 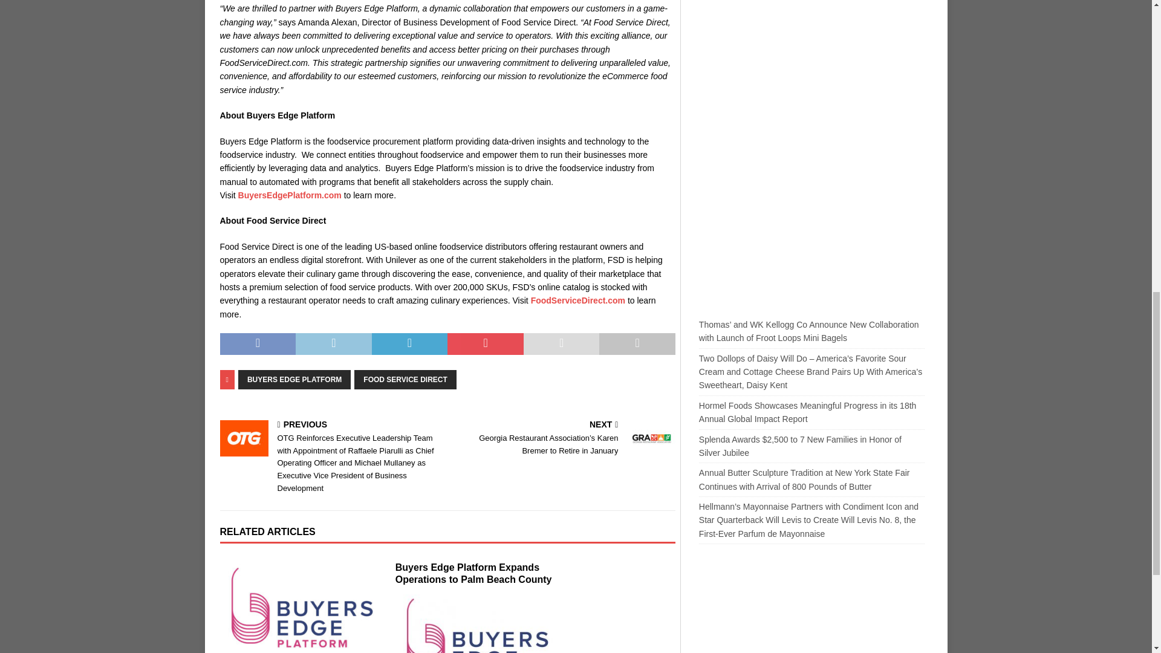 What do you see at coordinates (289, 195) in the screenshot?
I see `BuyersEdgePlatform.com` at bounding box center [289, 195].